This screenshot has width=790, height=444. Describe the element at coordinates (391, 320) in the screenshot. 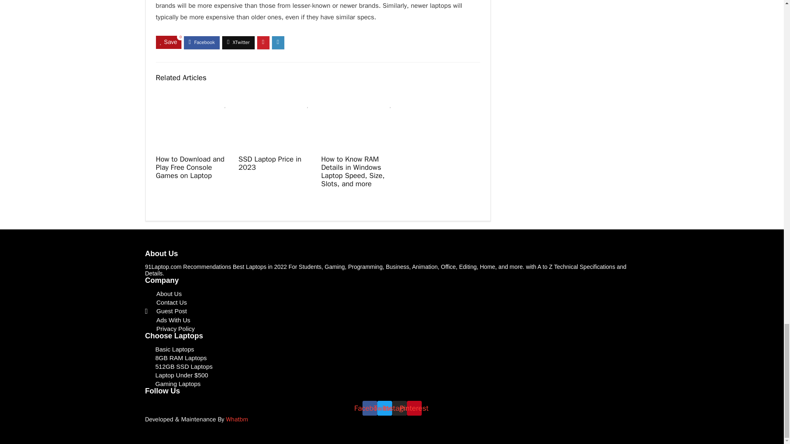

I see `Ads With Us` at that location.